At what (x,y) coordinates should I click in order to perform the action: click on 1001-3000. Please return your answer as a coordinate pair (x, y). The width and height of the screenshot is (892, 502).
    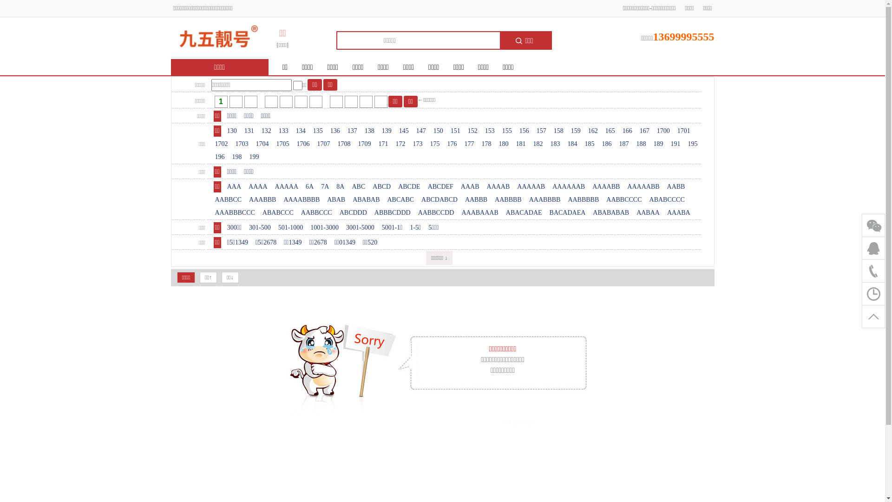
    Looking at the image, I should click on (324, 228).